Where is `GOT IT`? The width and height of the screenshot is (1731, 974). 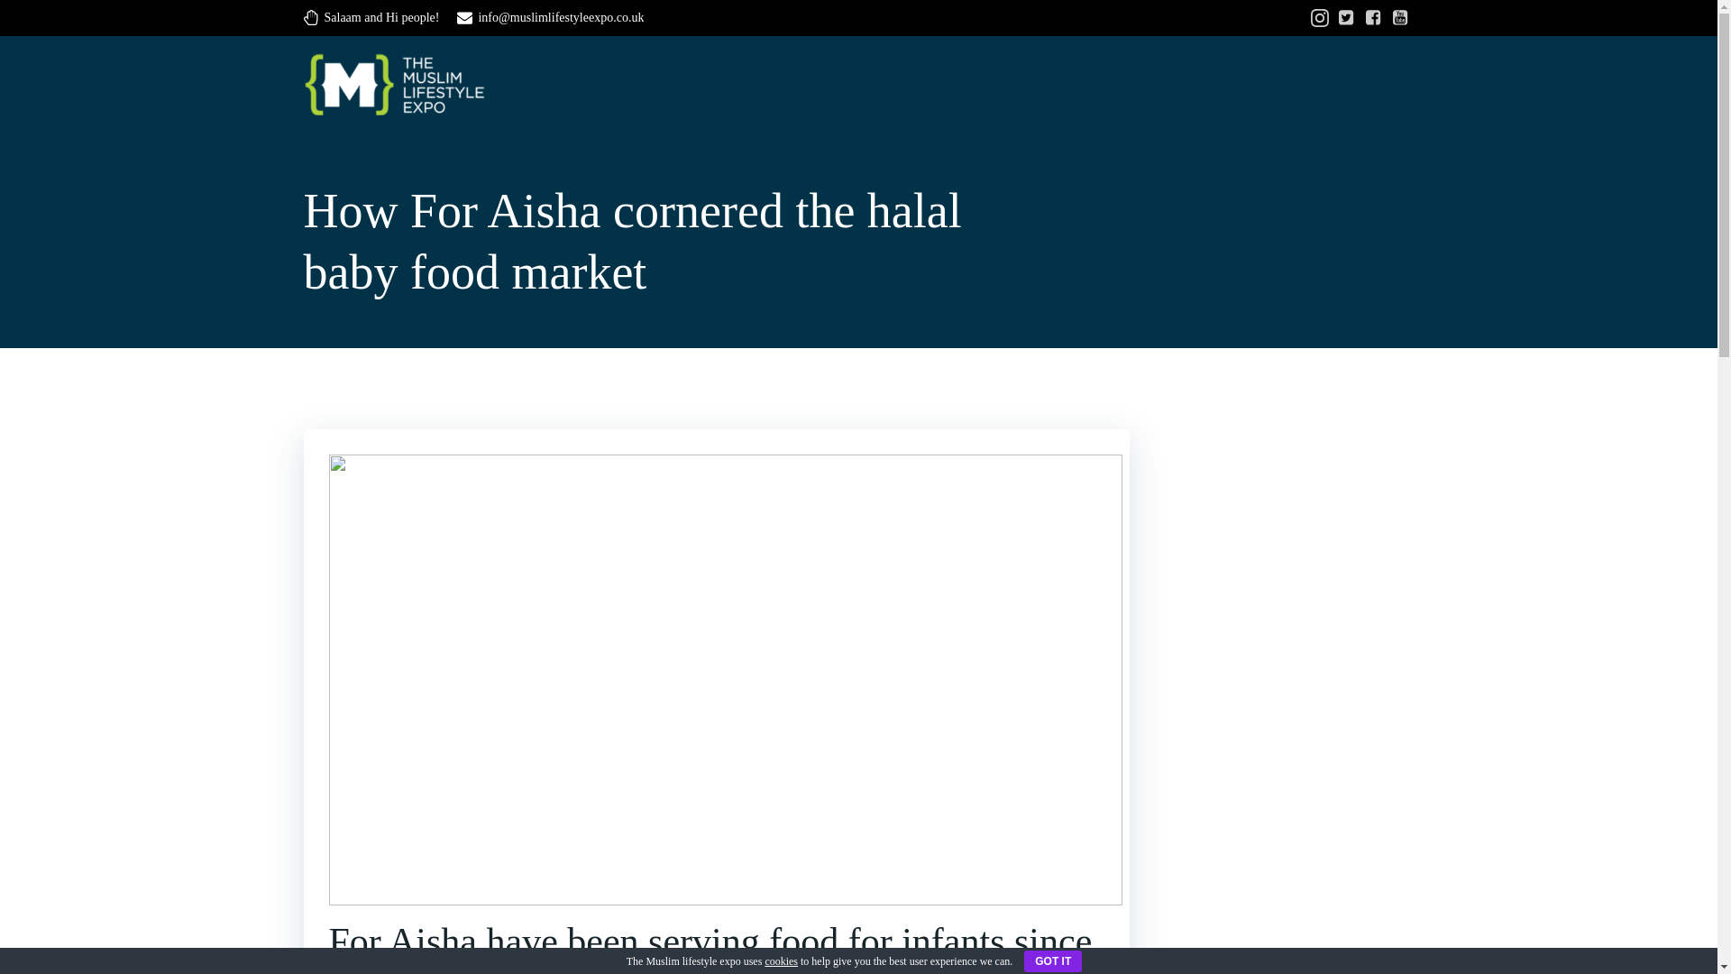 GOT IT is located at coordinates (1053, 961).